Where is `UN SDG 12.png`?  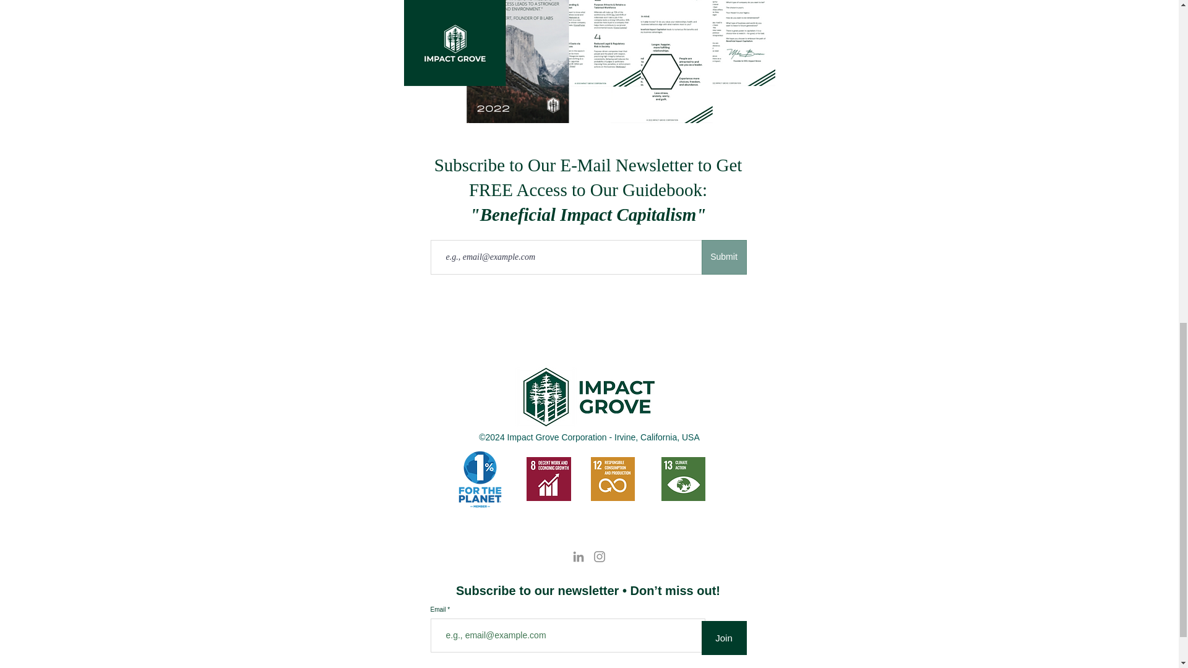
UN SDG 12.png is located at coordinates (613, 479).